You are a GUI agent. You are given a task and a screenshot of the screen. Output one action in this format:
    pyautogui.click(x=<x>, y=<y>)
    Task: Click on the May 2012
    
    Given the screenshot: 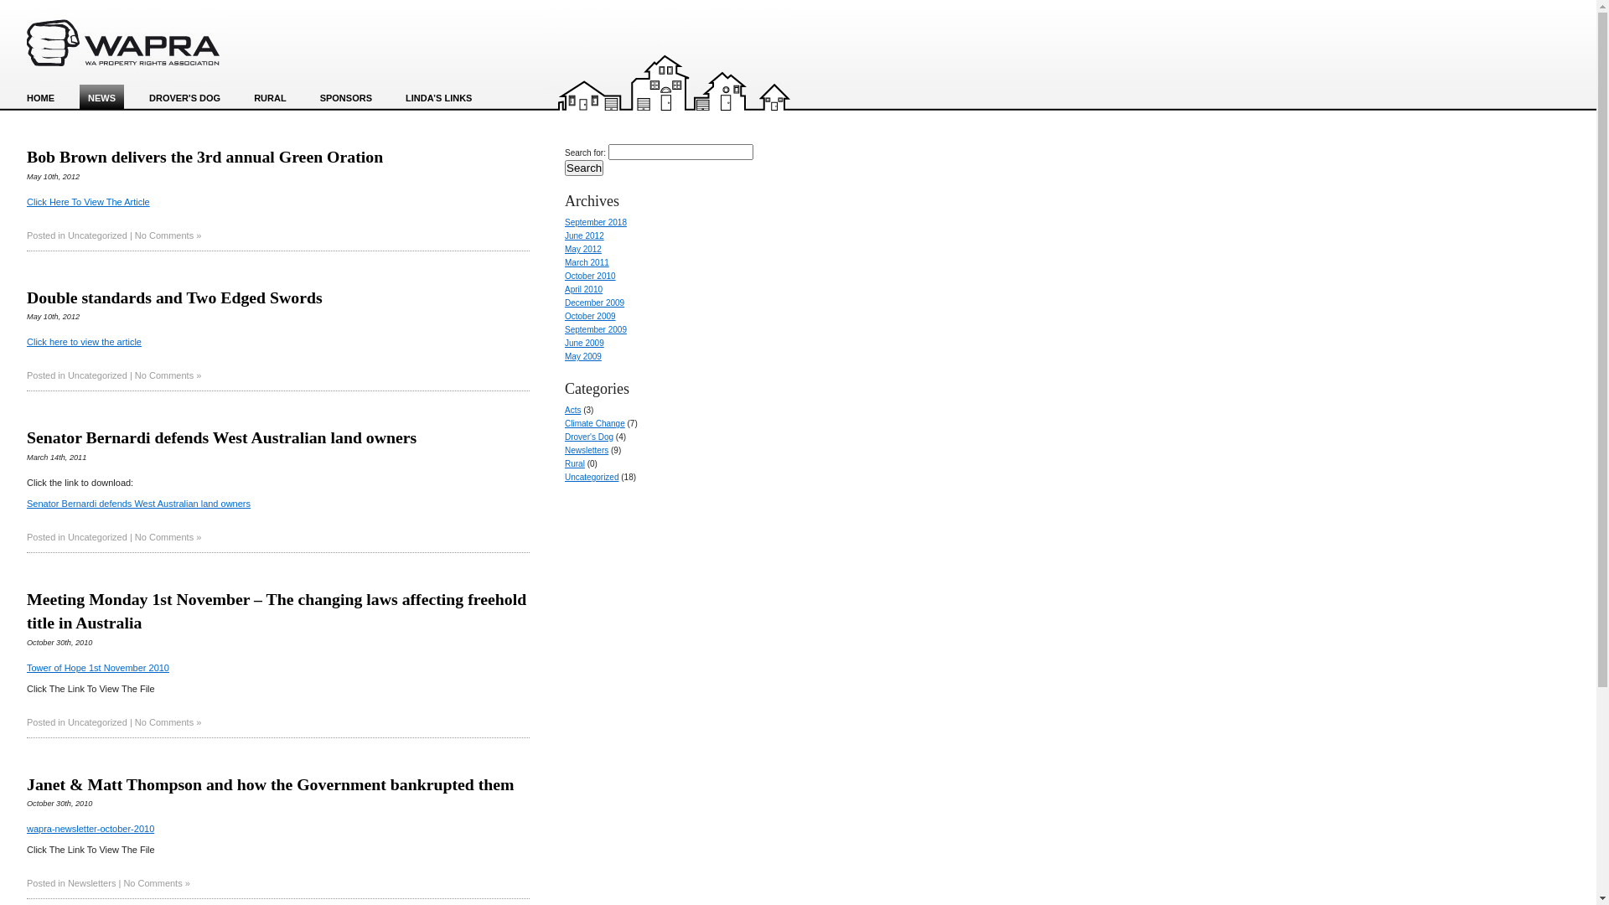 What is the action you would take?
    pyautogui.click(x=583, y=250)
    